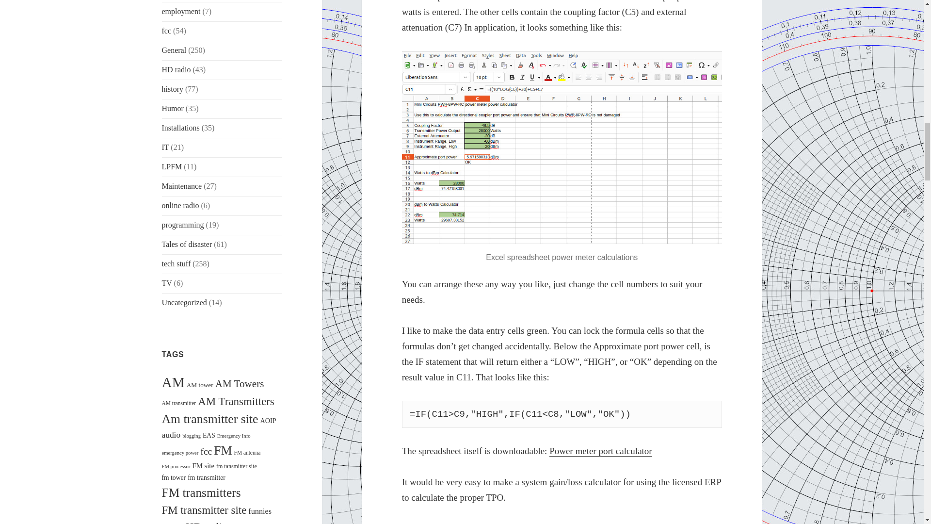 The height and width of the screenshot is (524, 931). What do you see at coordinates (175, 50) in the screenshot?
I see `General` at bounding box center [175, 50].